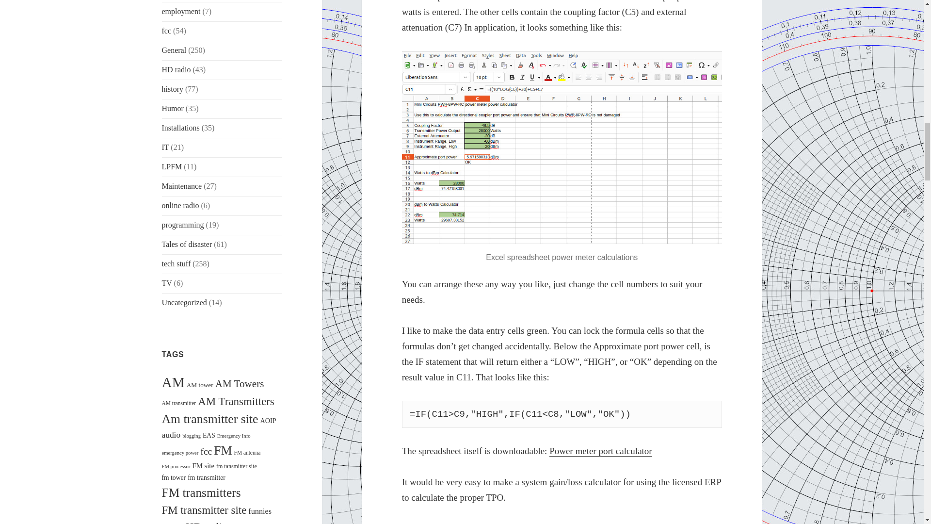 The height and width of the screenshot is (524, 931). What do you see at coordinates (175, 50) in the screenshot?
I see `General` at bounding box center [175, 50].